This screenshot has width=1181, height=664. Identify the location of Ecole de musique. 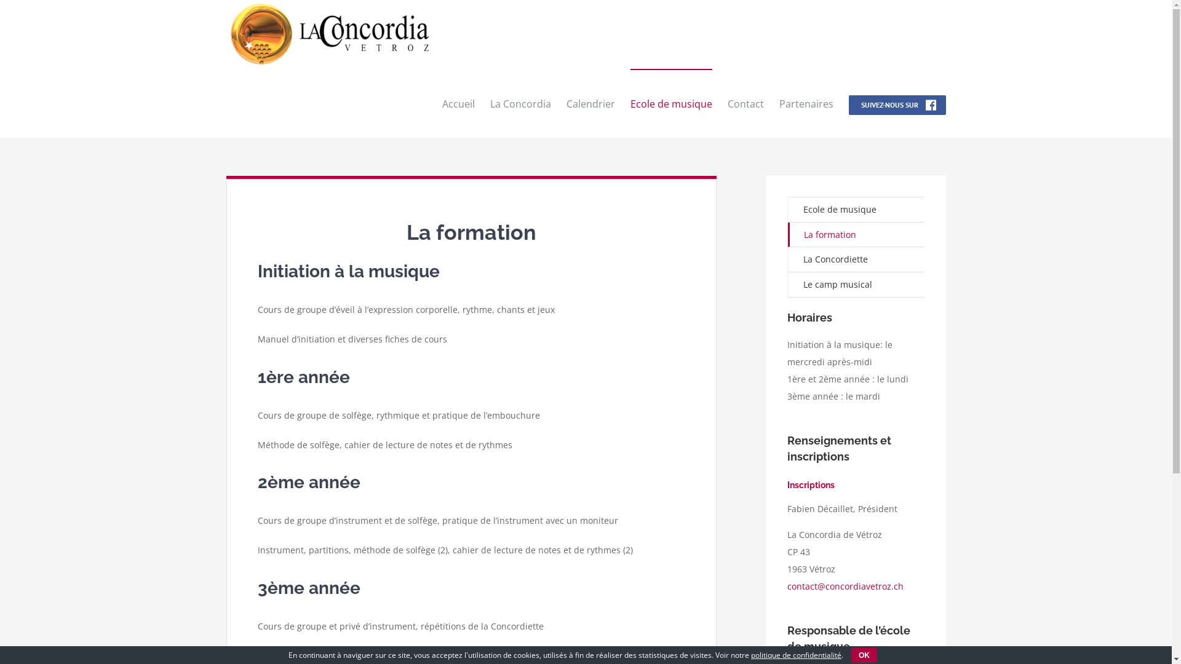
(670, 103).